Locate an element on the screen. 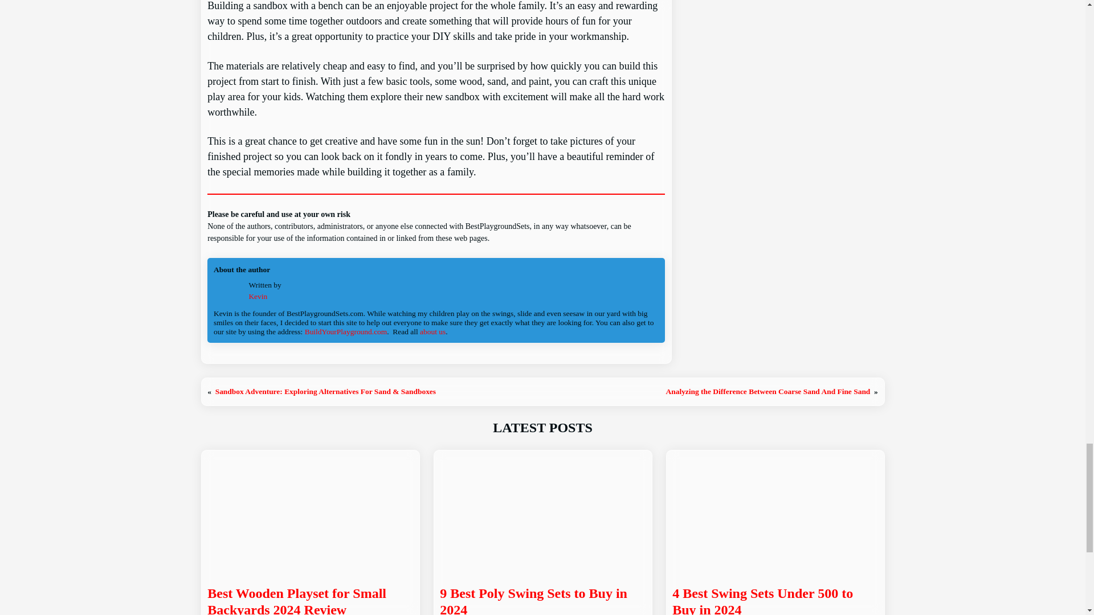 The image size is (1094, 615). Analyzing the Difference Between Coarse Sand And Fine Sand is located at coordinates (767, 392).